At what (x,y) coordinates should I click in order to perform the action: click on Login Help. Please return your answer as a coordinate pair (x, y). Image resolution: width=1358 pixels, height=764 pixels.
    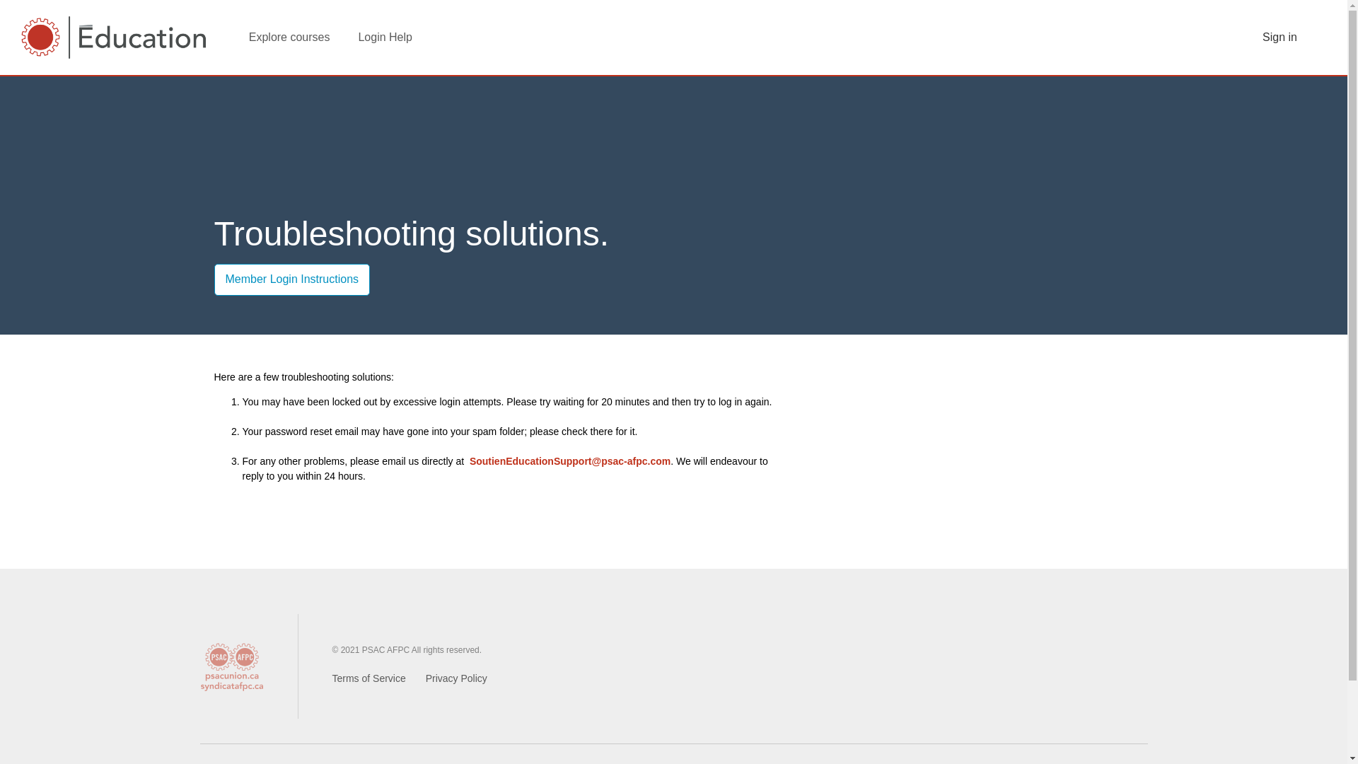
    Looking at the image, I should click on (385, 37).